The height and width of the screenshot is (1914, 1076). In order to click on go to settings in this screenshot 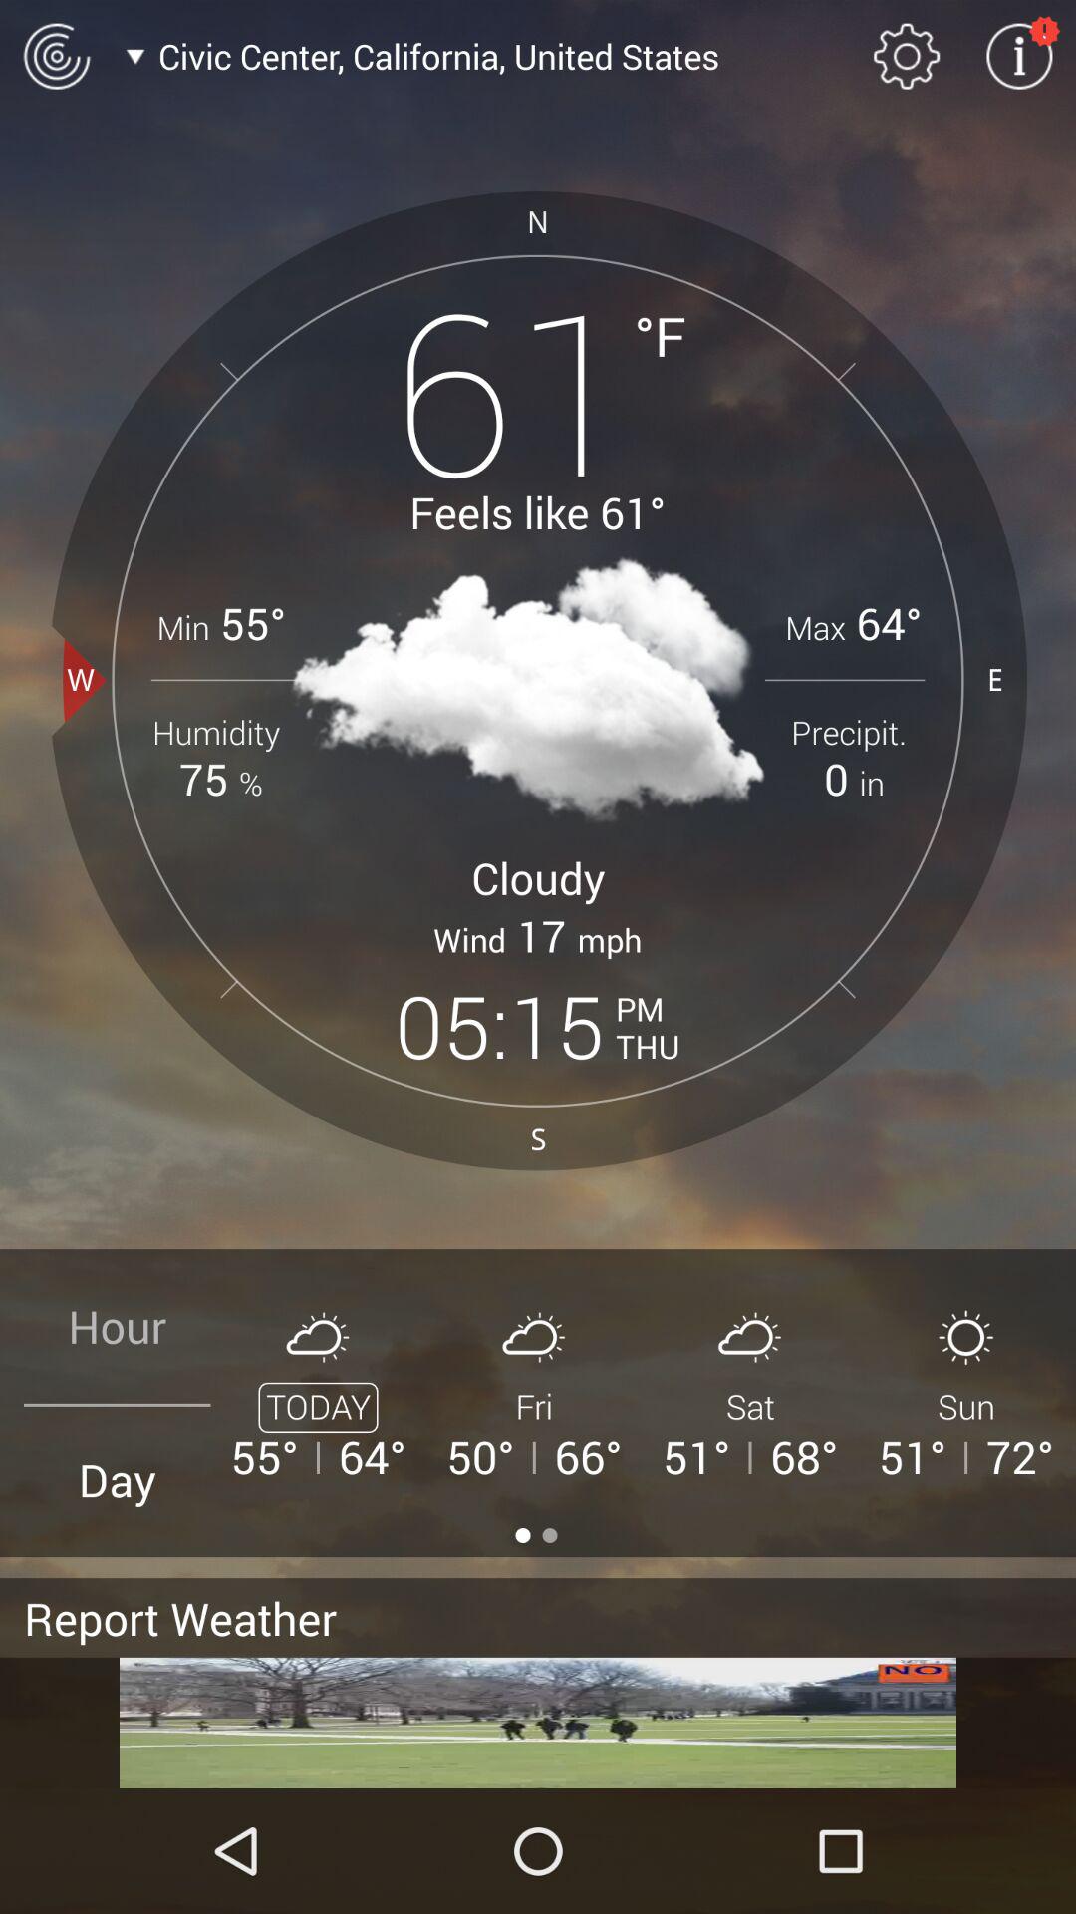, I will do `click(907, 56)`.